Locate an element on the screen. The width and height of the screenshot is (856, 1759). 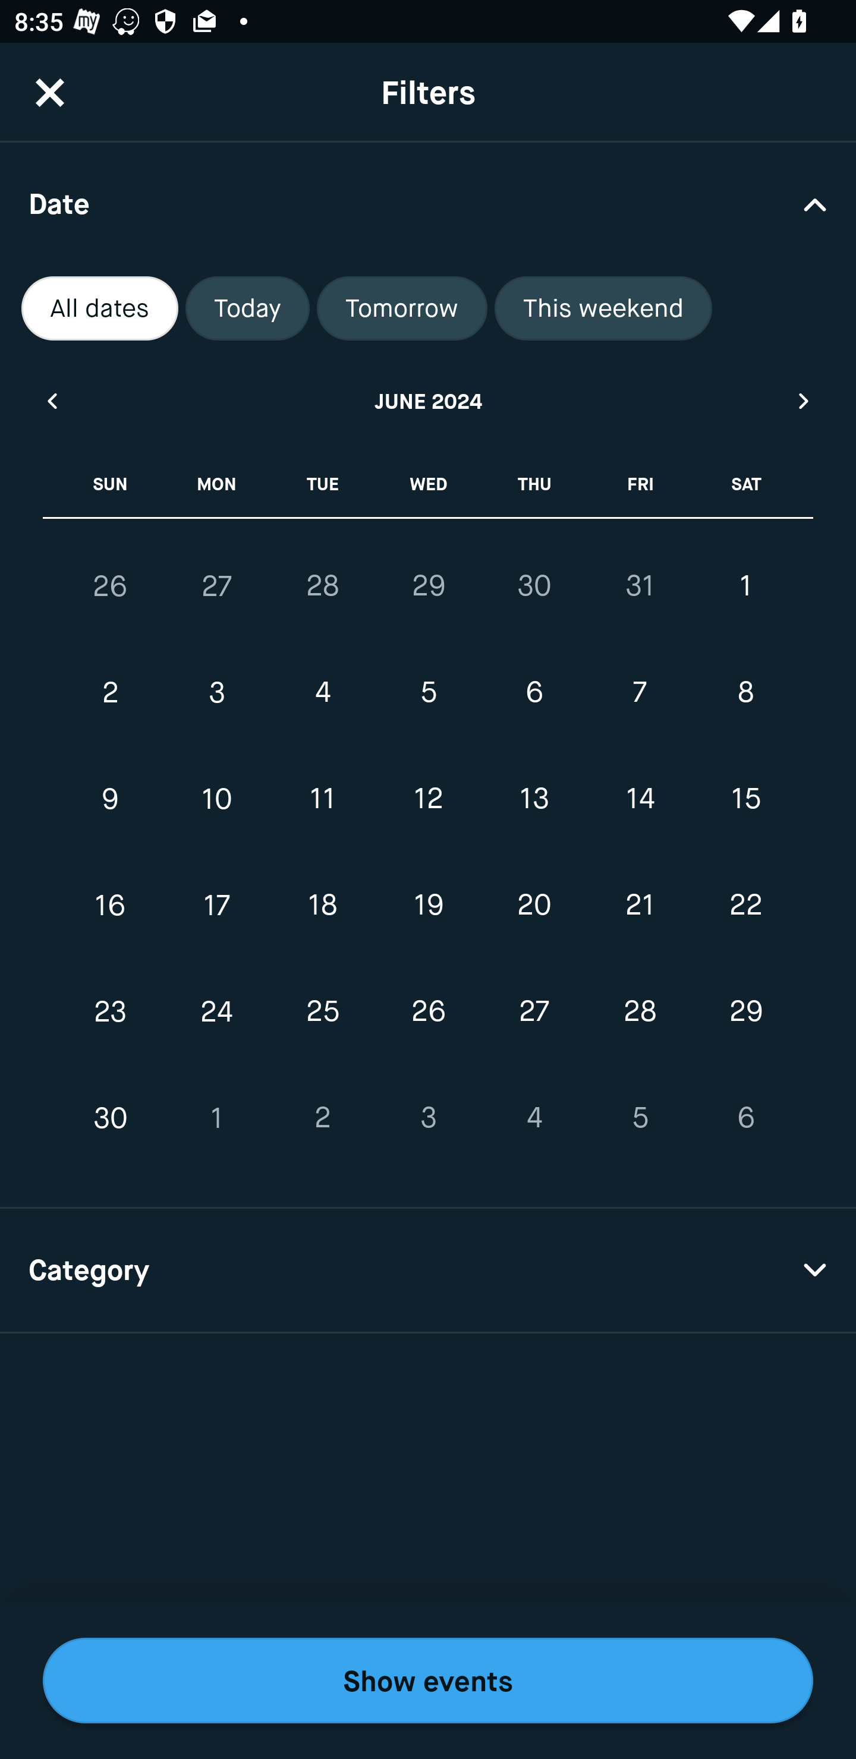
25 is located at coordinates (322, 1011).